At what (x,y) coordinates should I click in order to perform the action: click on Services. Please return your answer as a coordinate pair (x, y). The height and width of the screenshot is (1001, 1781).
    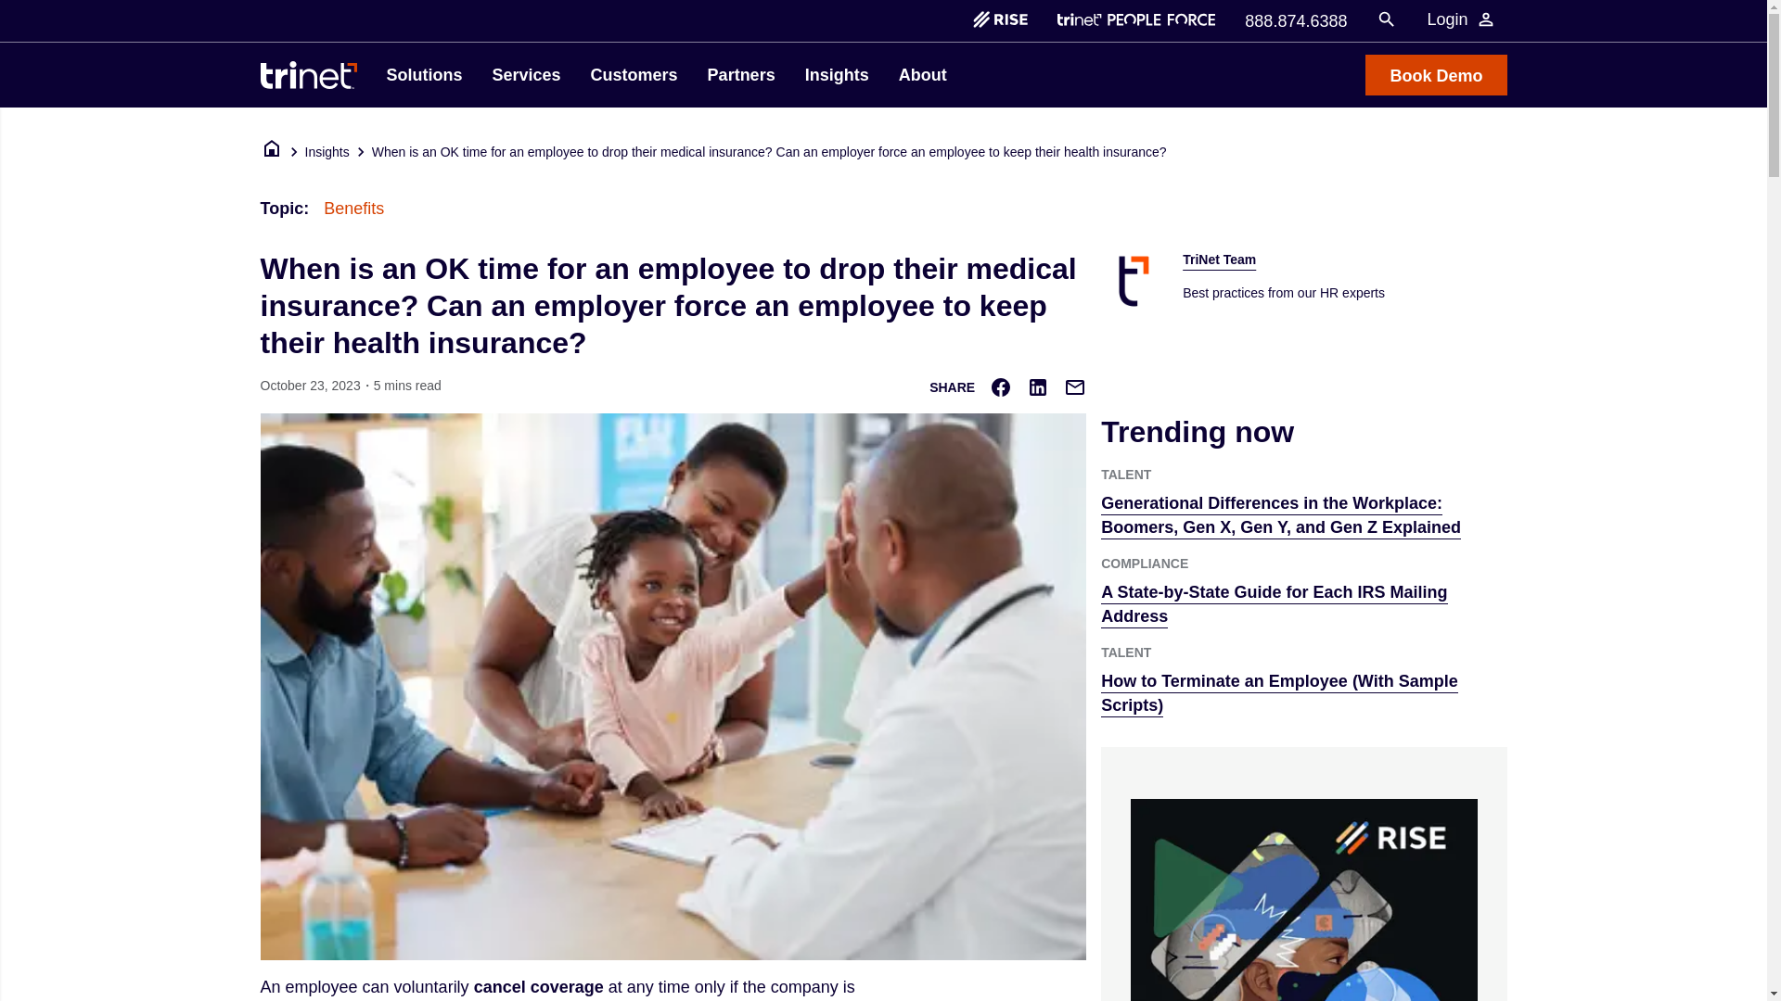
    Looking at the image, I should click on (526, 74).